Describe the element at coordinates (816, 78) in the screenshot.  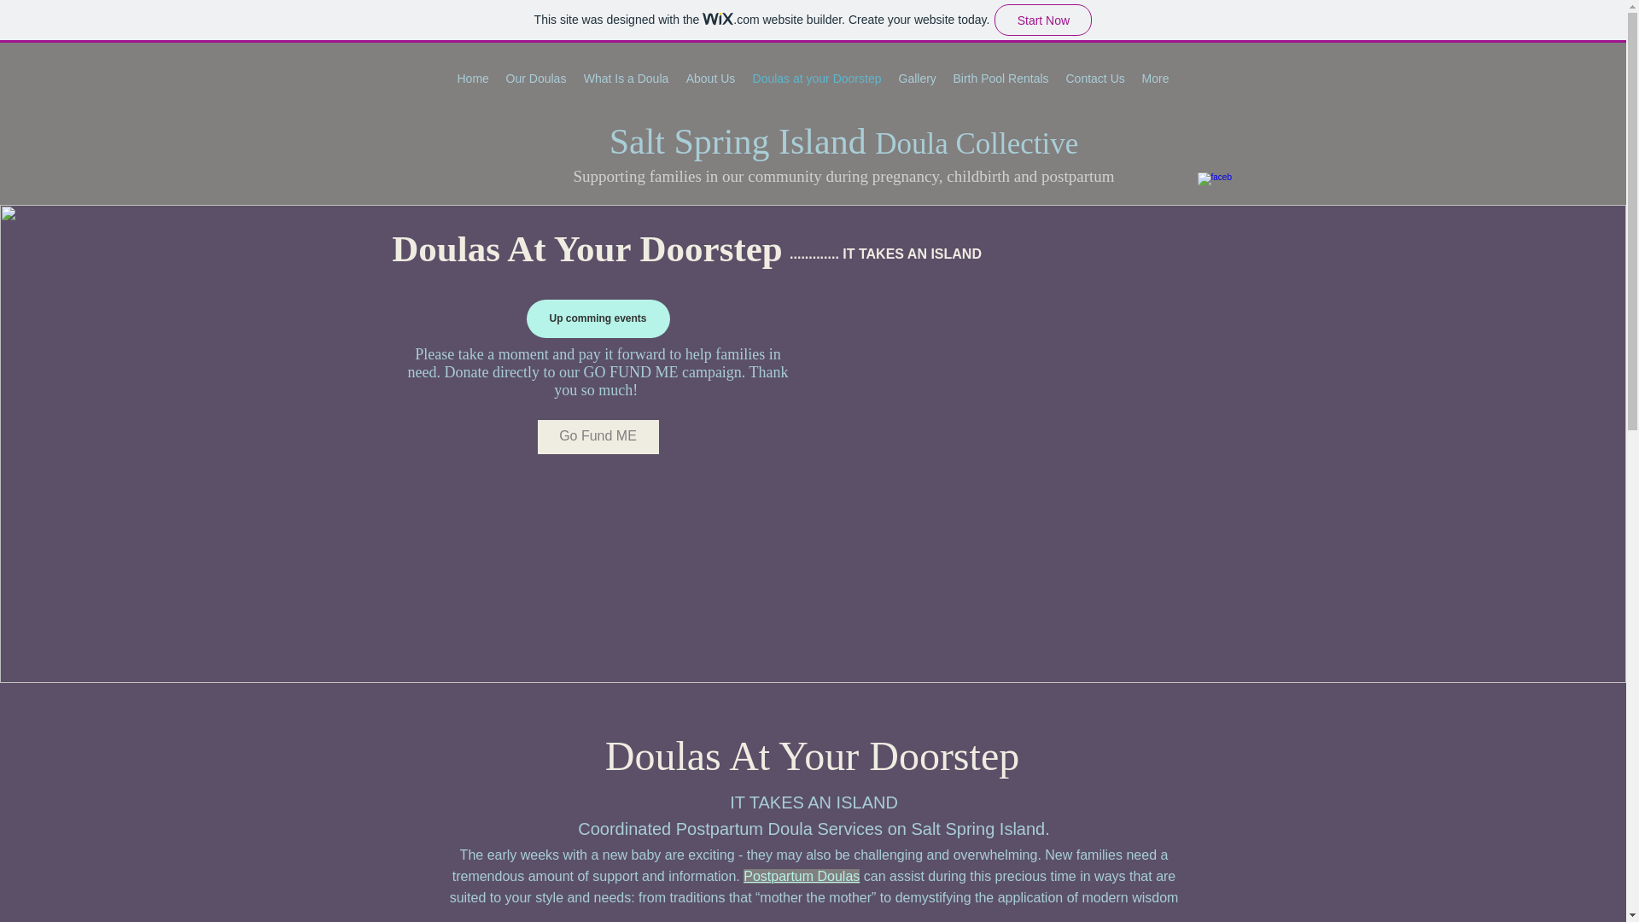
I see `Doulas at your Doorstep` at that location.